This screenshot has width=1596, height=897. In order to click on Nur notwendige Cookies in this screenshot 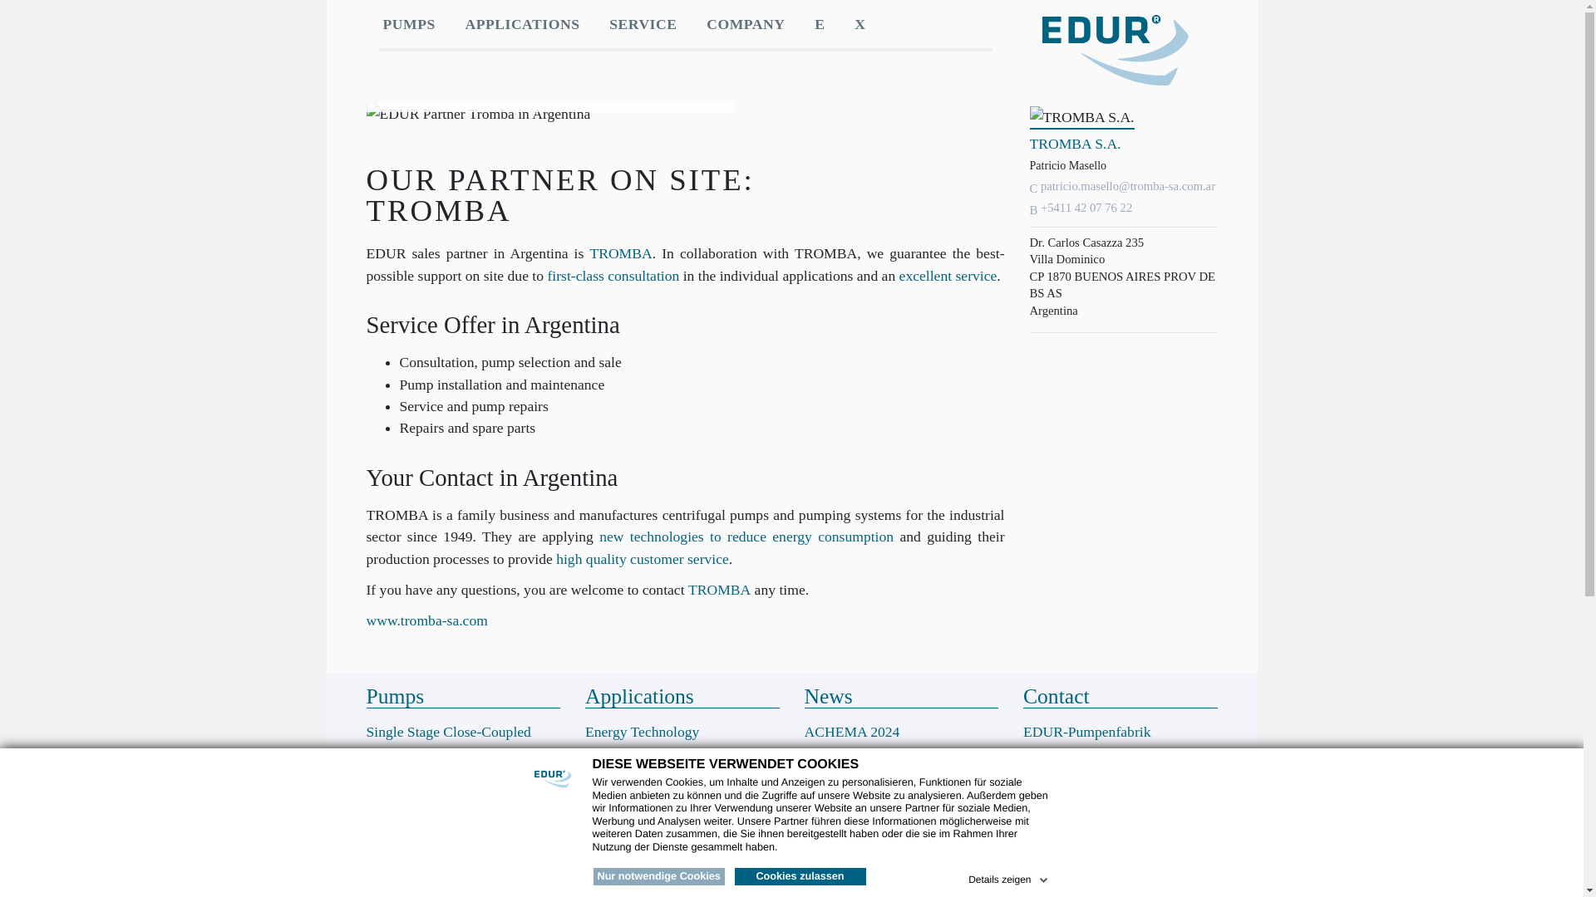, I will do `click(658, 877)`.